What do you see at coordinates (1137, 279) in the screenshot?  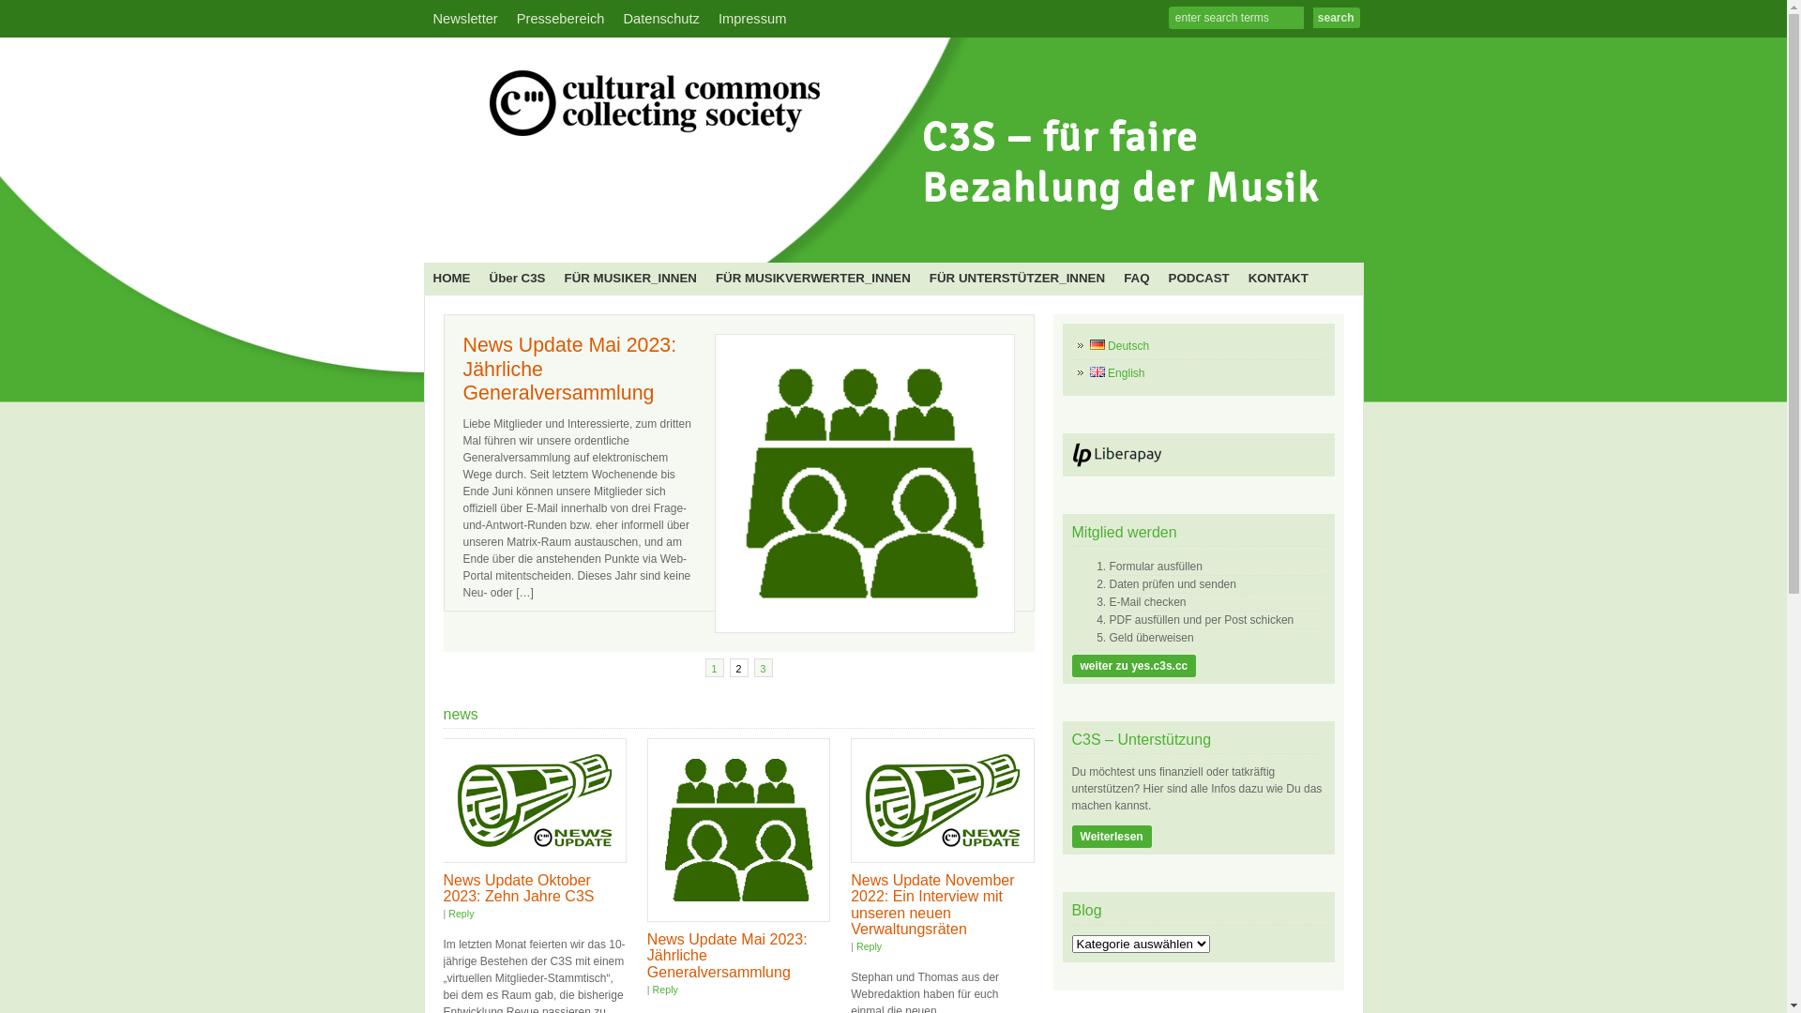 I see `FAQ` at bounding box center [1137, 279].